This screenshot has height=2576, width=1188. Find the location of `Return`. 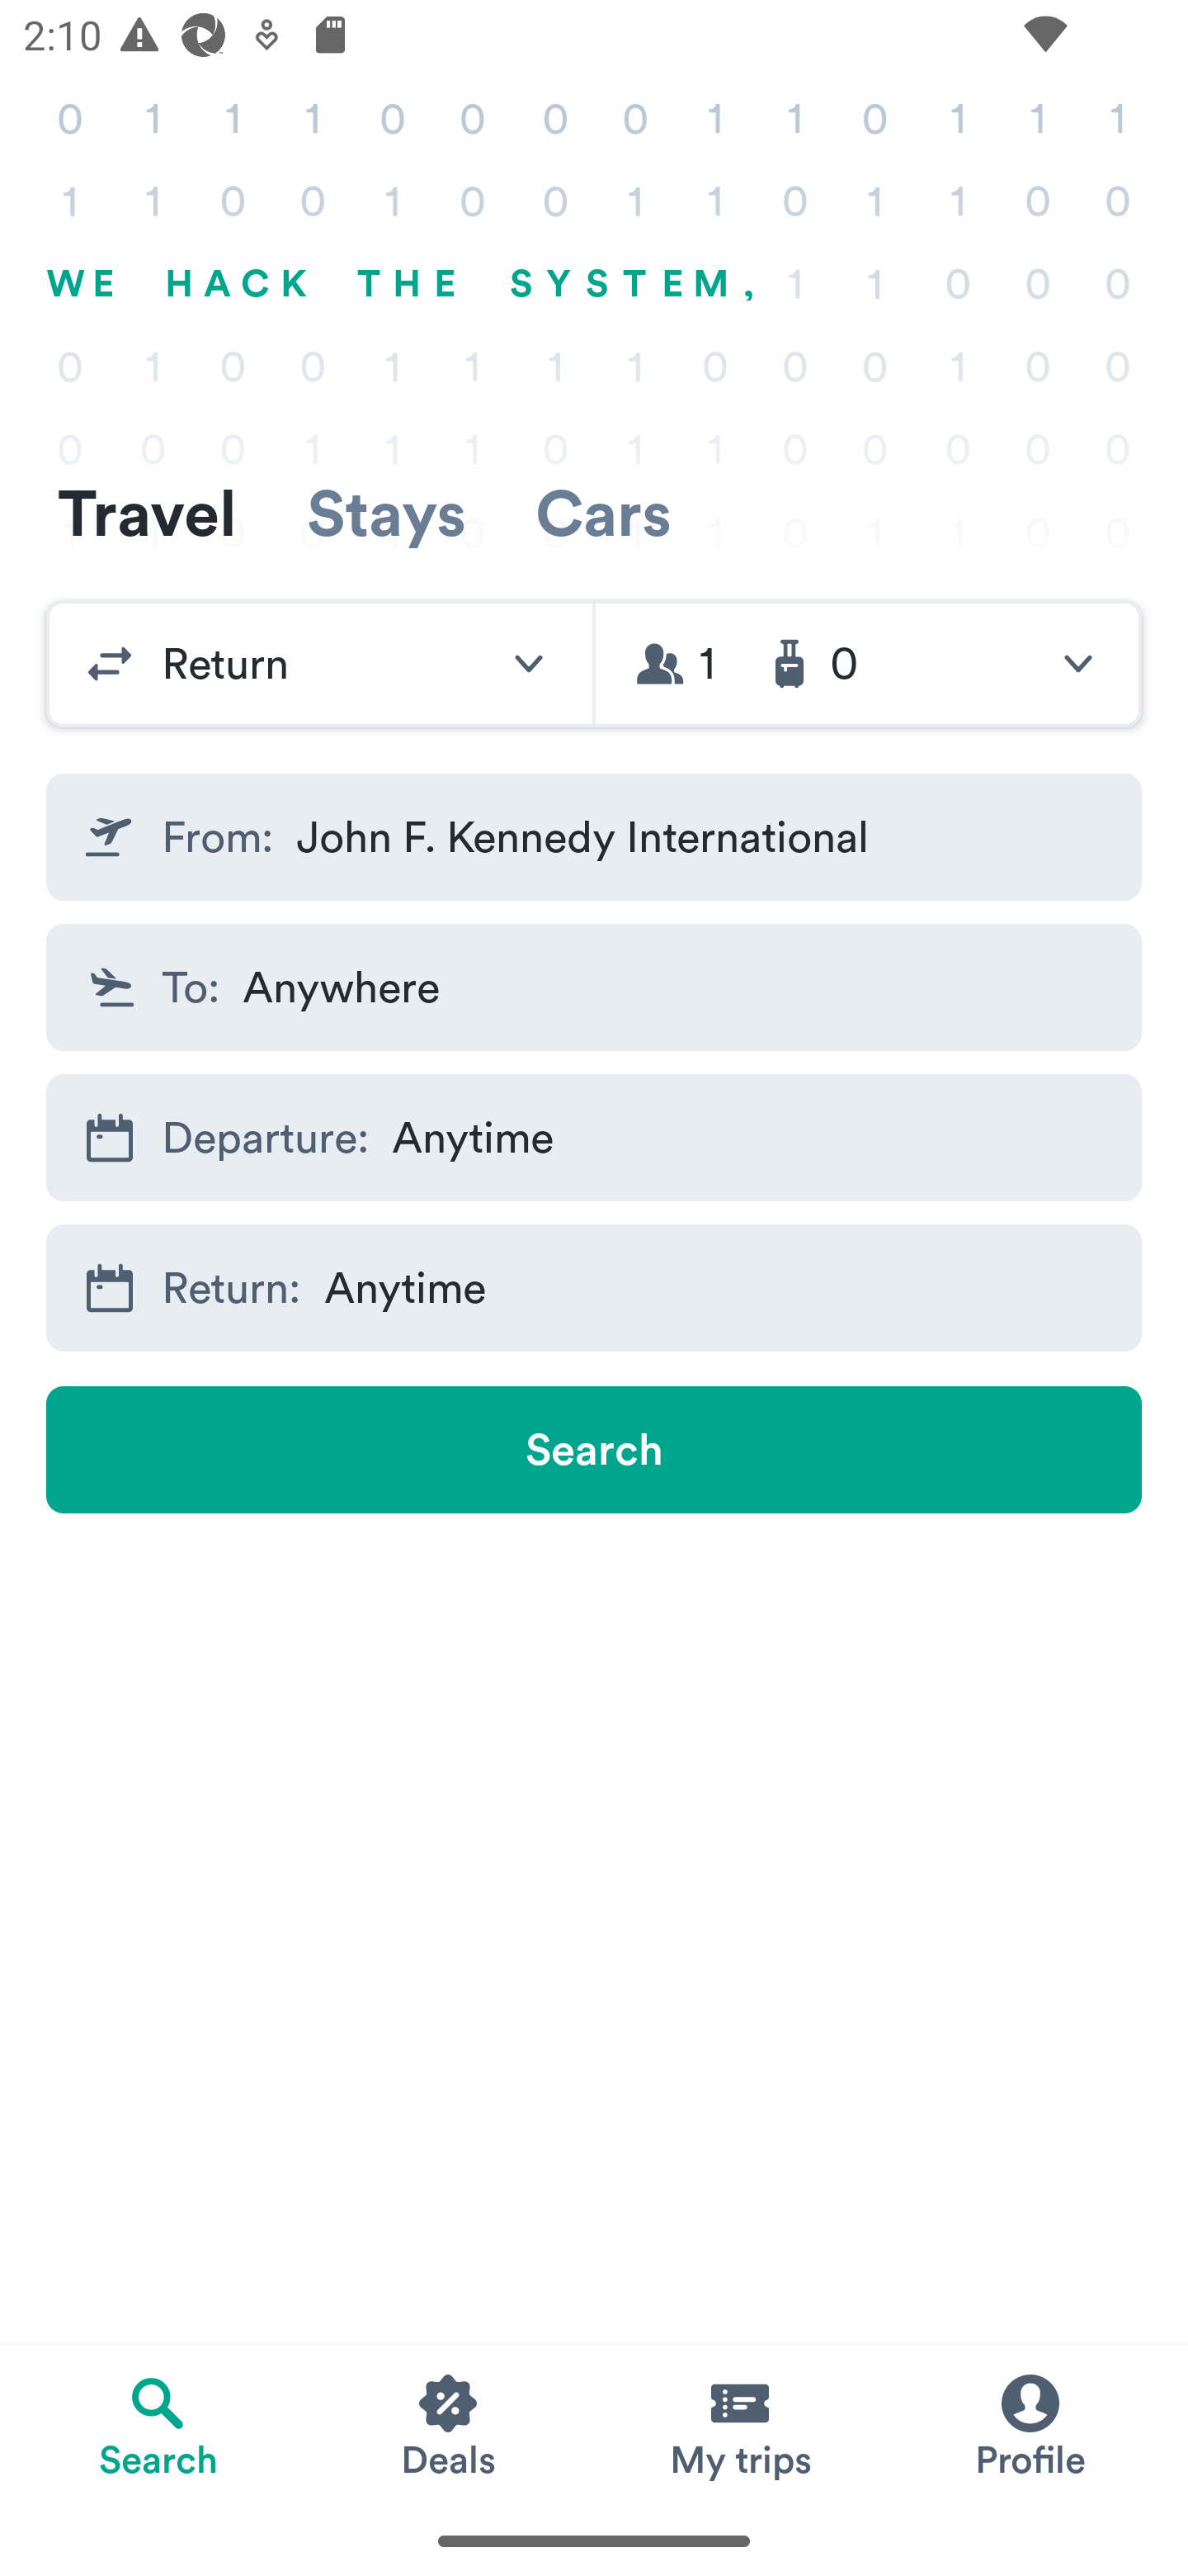

Return is located at coordinates (319, 664).